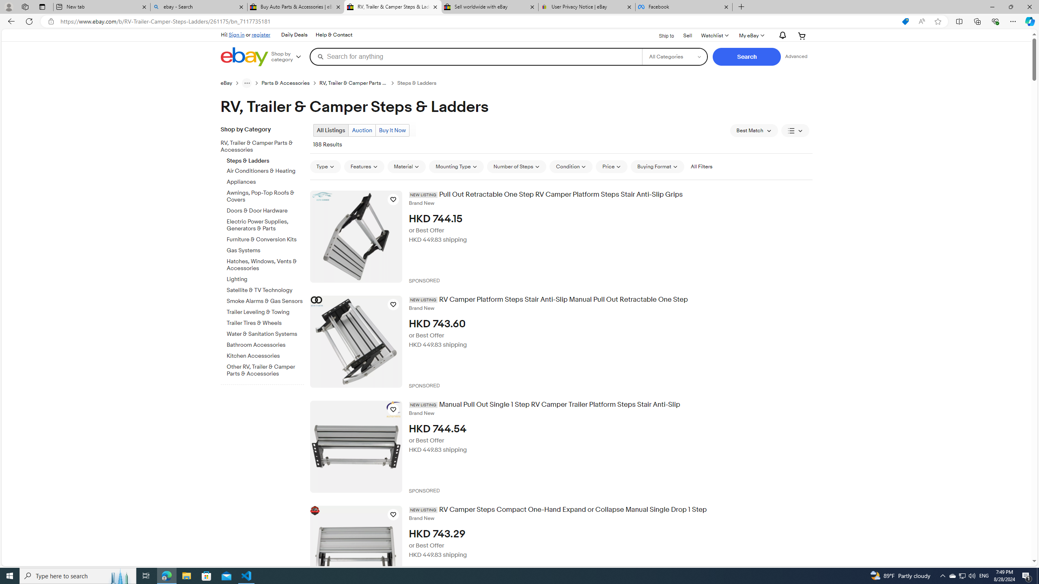  I want to click on Read aloud this page (Ctrl+Shift+U), so click(921, 21).